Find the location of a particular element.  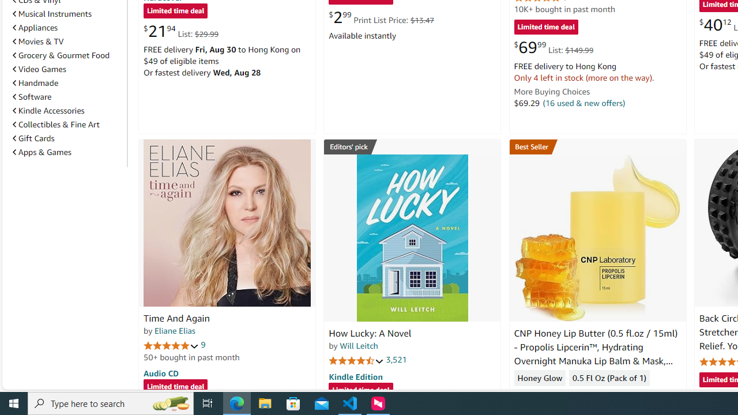

Time And Again is located at coordinates (176, 318).